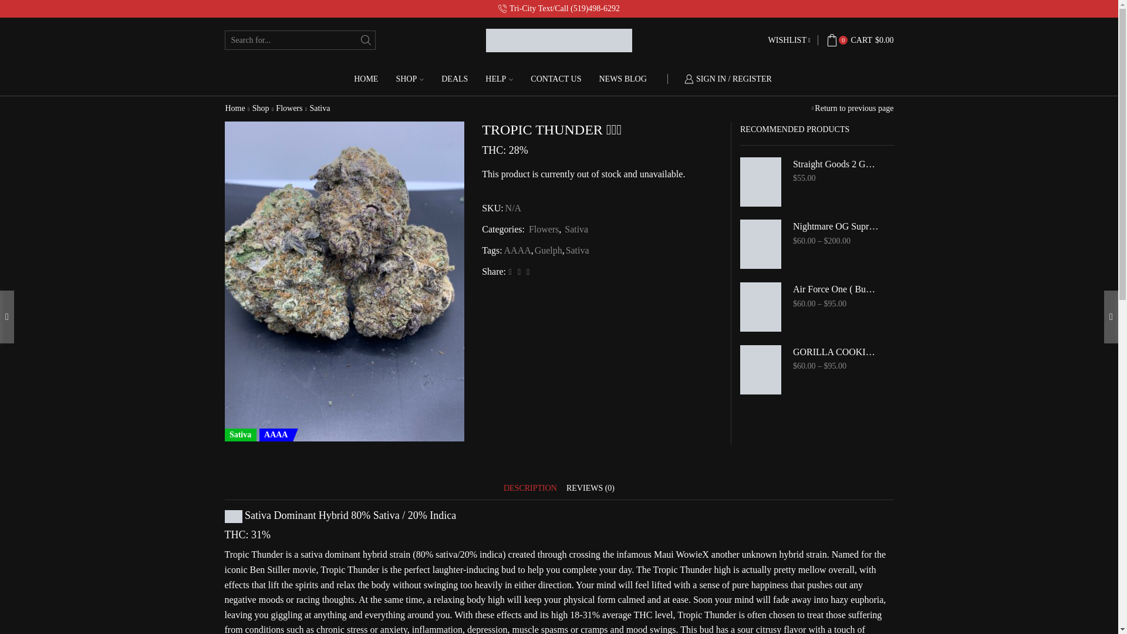 The height and width of the screenshot is (634, 1127). I want to click on Shop, so click(261, 109).